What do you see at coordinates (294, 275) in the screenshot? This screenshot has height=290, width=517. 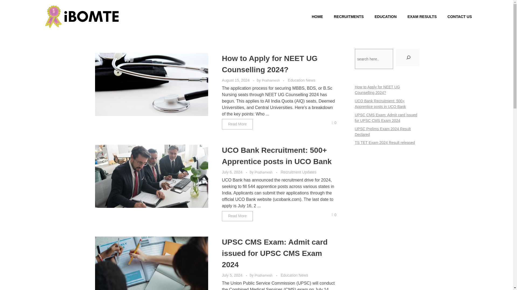 I see `View all posts in Education News` at bounding box center [294, 275].